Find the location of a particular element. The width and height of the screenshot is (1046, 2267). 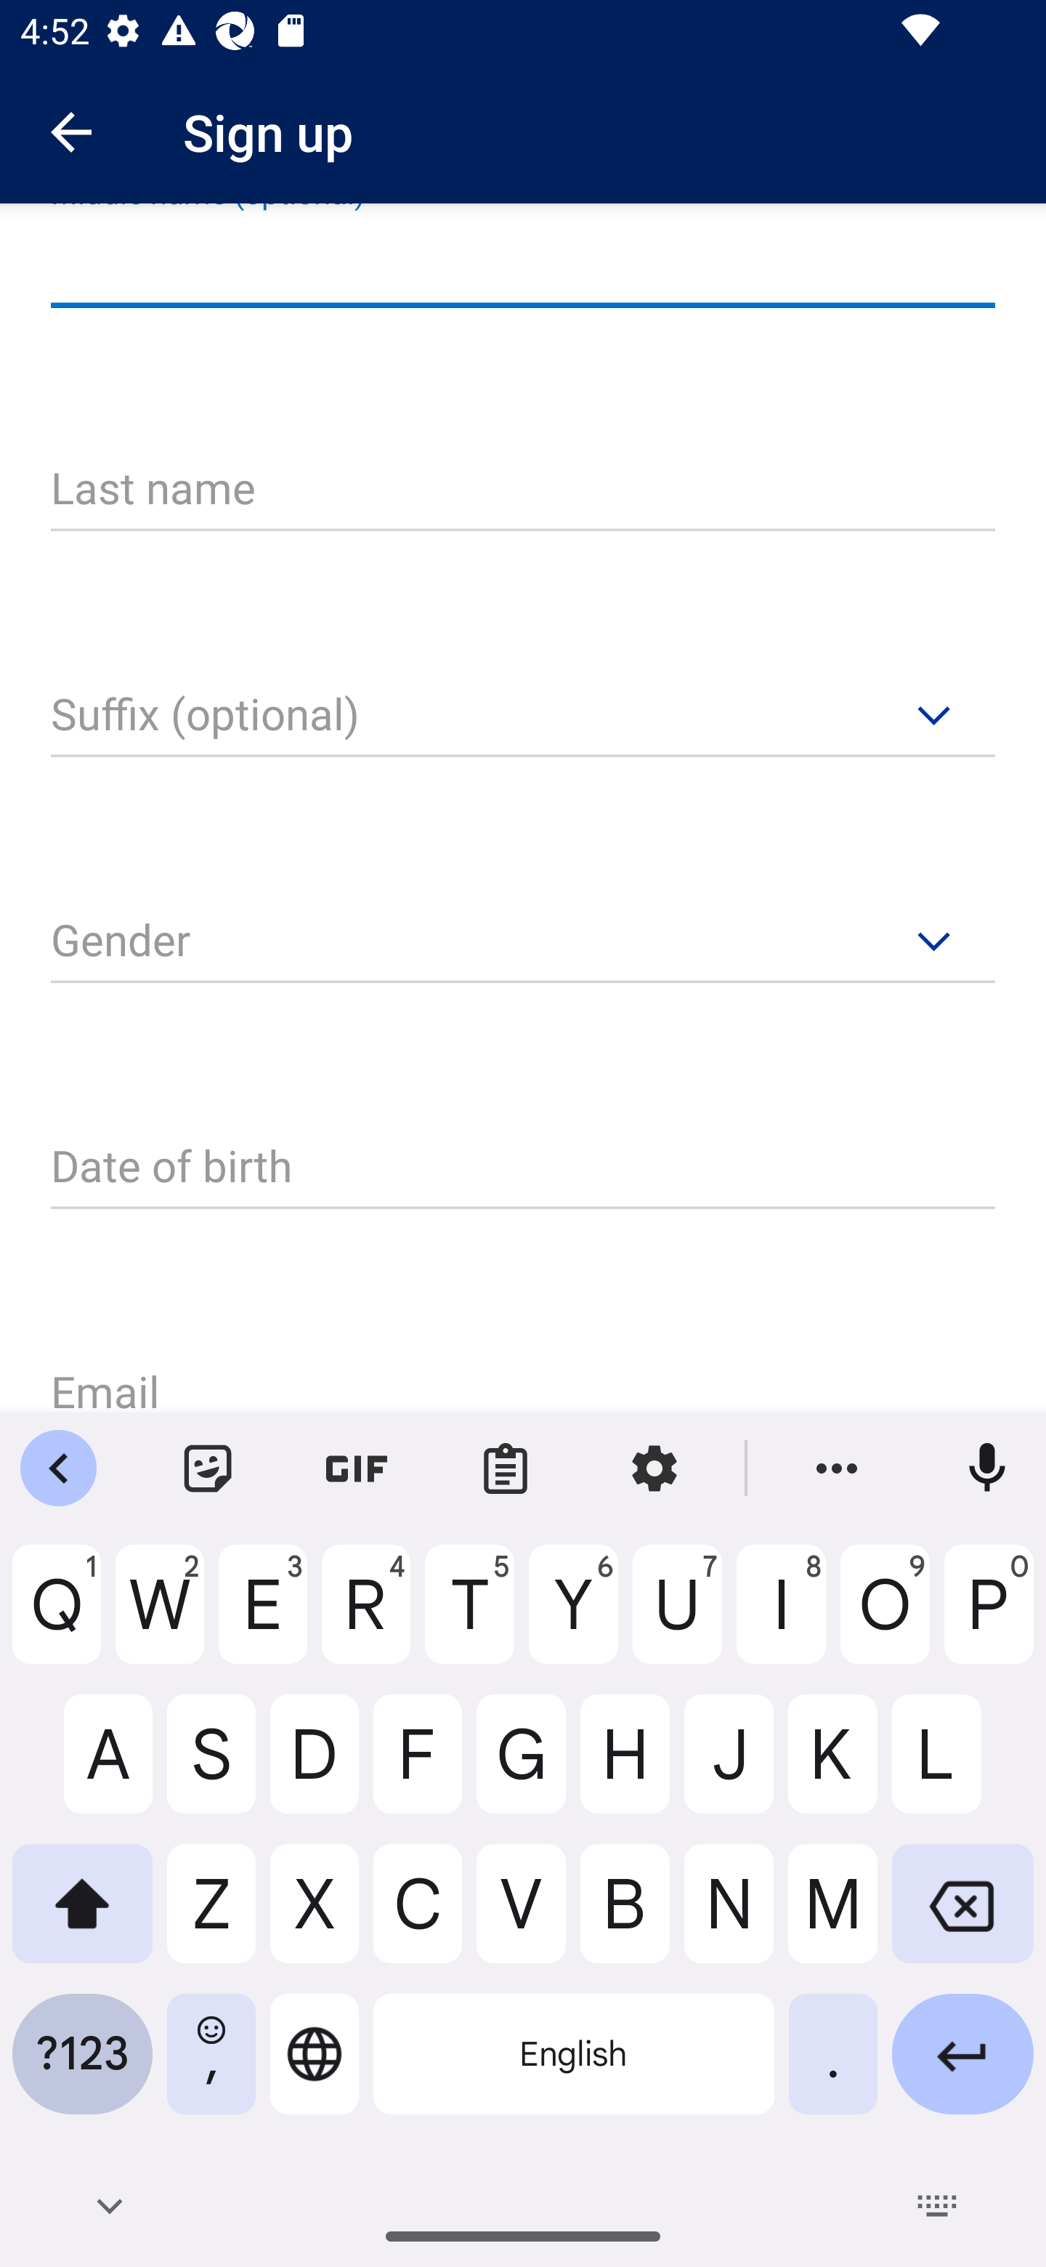

Show is located at coordinates (931, 738).